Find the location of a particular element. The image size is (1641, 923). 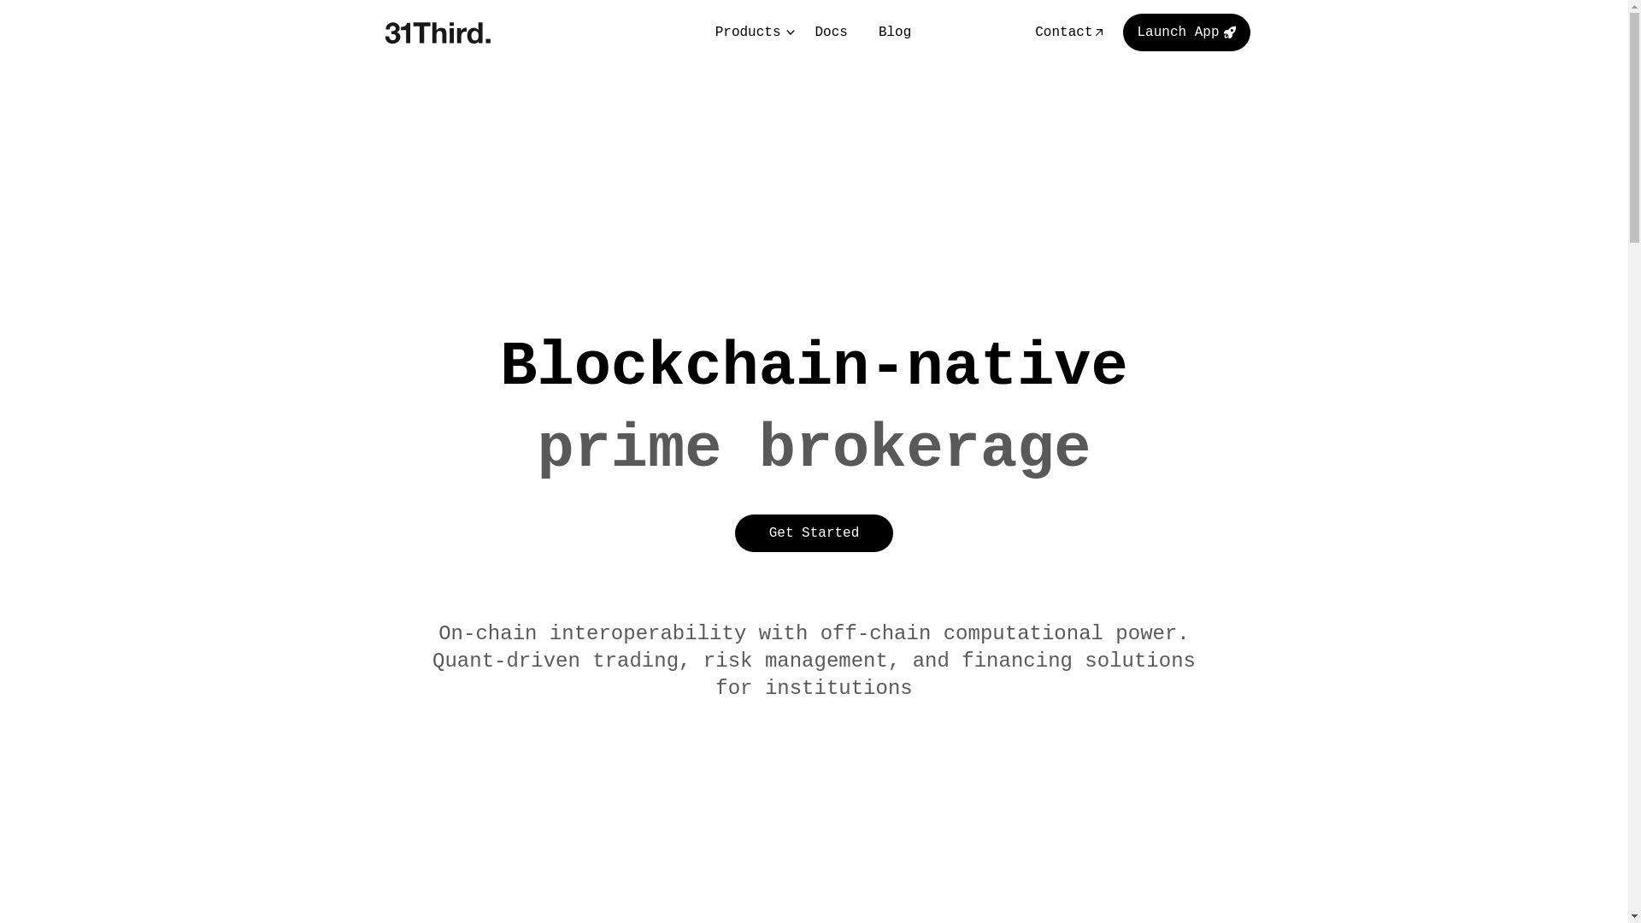

Launch App is located at coordinates (1186, 32).